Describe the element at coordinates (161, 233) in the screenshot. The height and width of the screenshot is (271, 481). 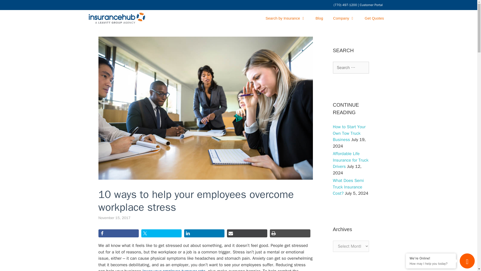
I see `Share on Twitter` at that location.